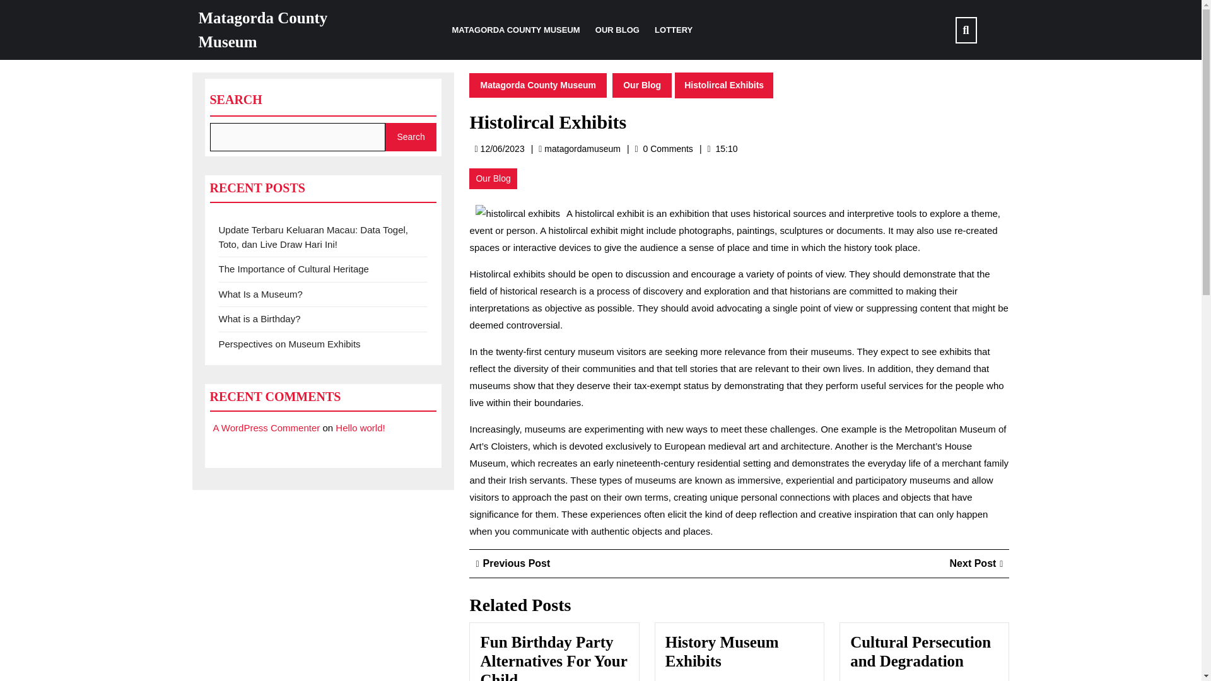  What do you see at coordinates (266, 428) in the screenshot?
I see `What is a Birthday?` at bounding box center [266, 428].